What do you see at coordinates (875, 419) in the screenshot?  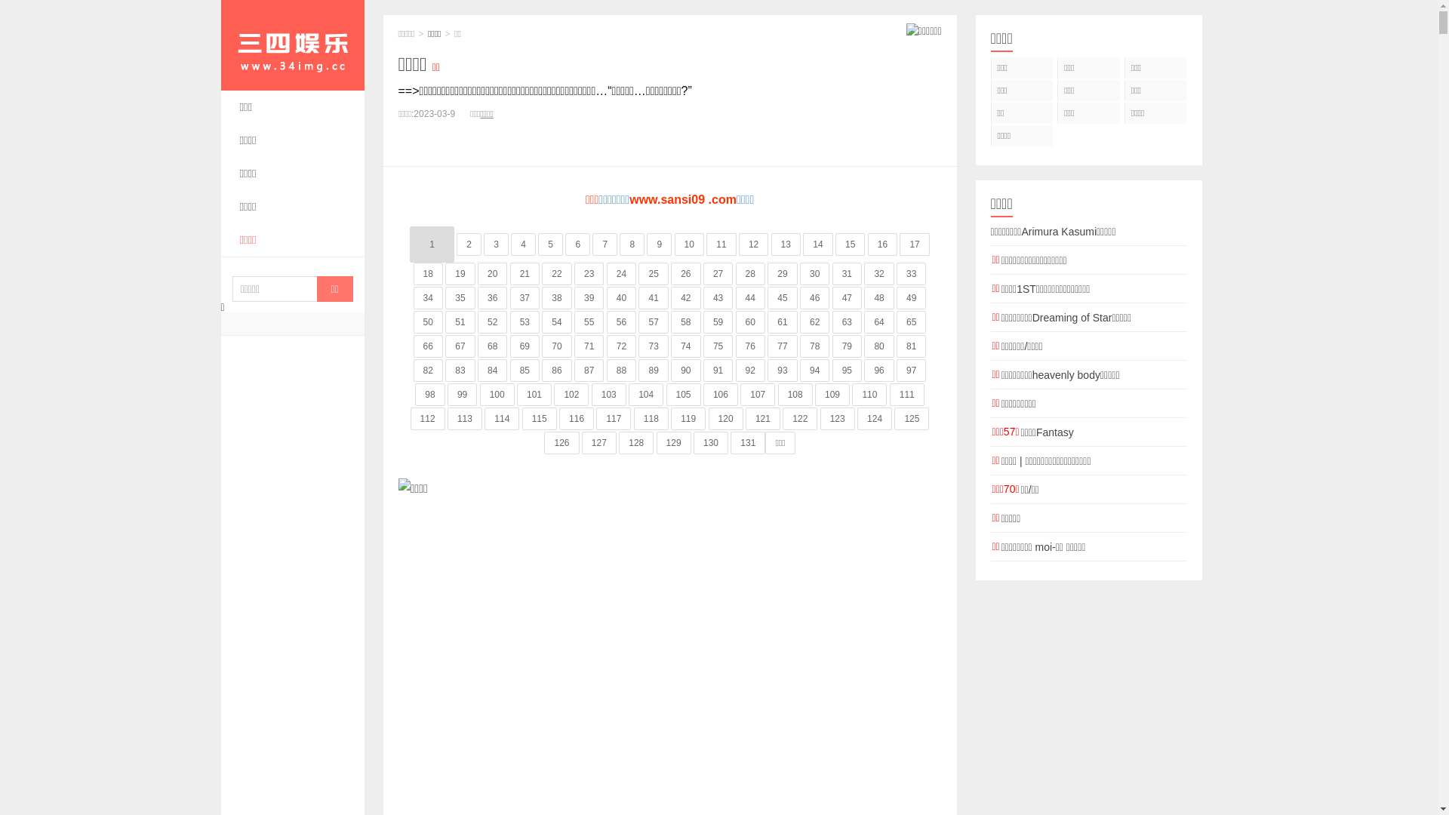 I see `124` at bounding box center [875, 419].